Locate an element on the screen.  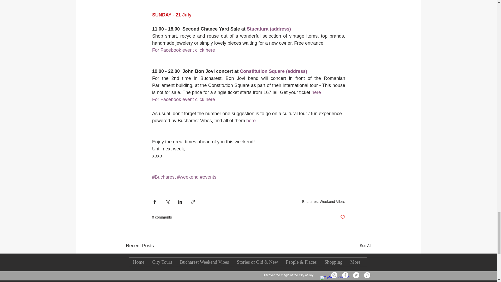
For Facebook event click here is located at coordinates (183, 50).